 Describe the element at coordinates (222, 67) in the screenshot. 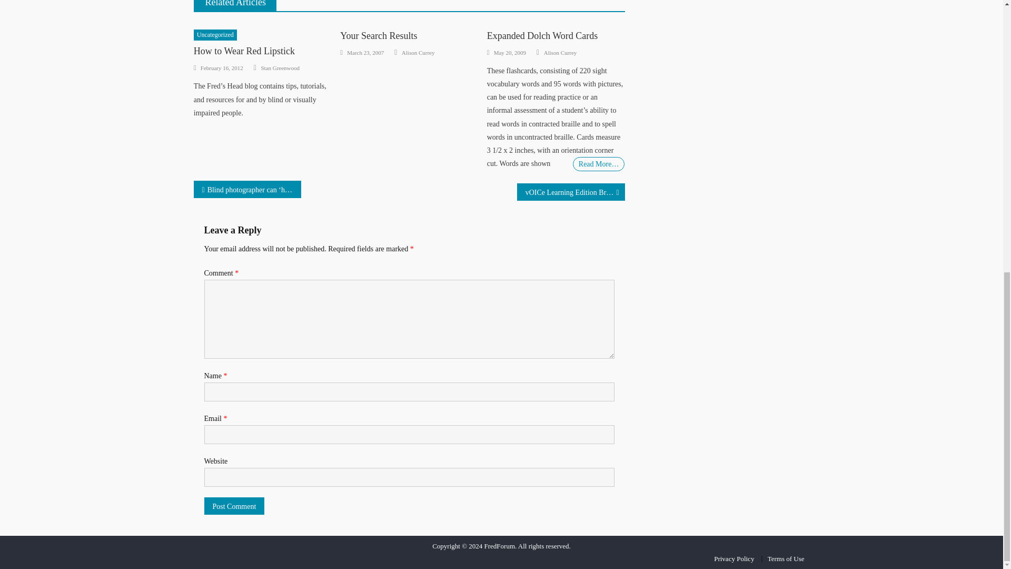

I see `February 16, 2012` at that location.